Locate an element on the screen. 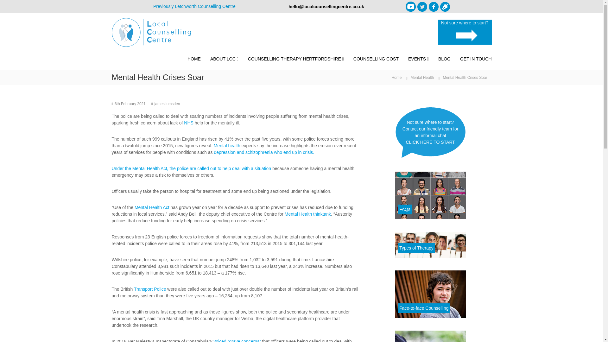 This screenshot has height=342, width=608. Home is located at coordinates (396, 77).